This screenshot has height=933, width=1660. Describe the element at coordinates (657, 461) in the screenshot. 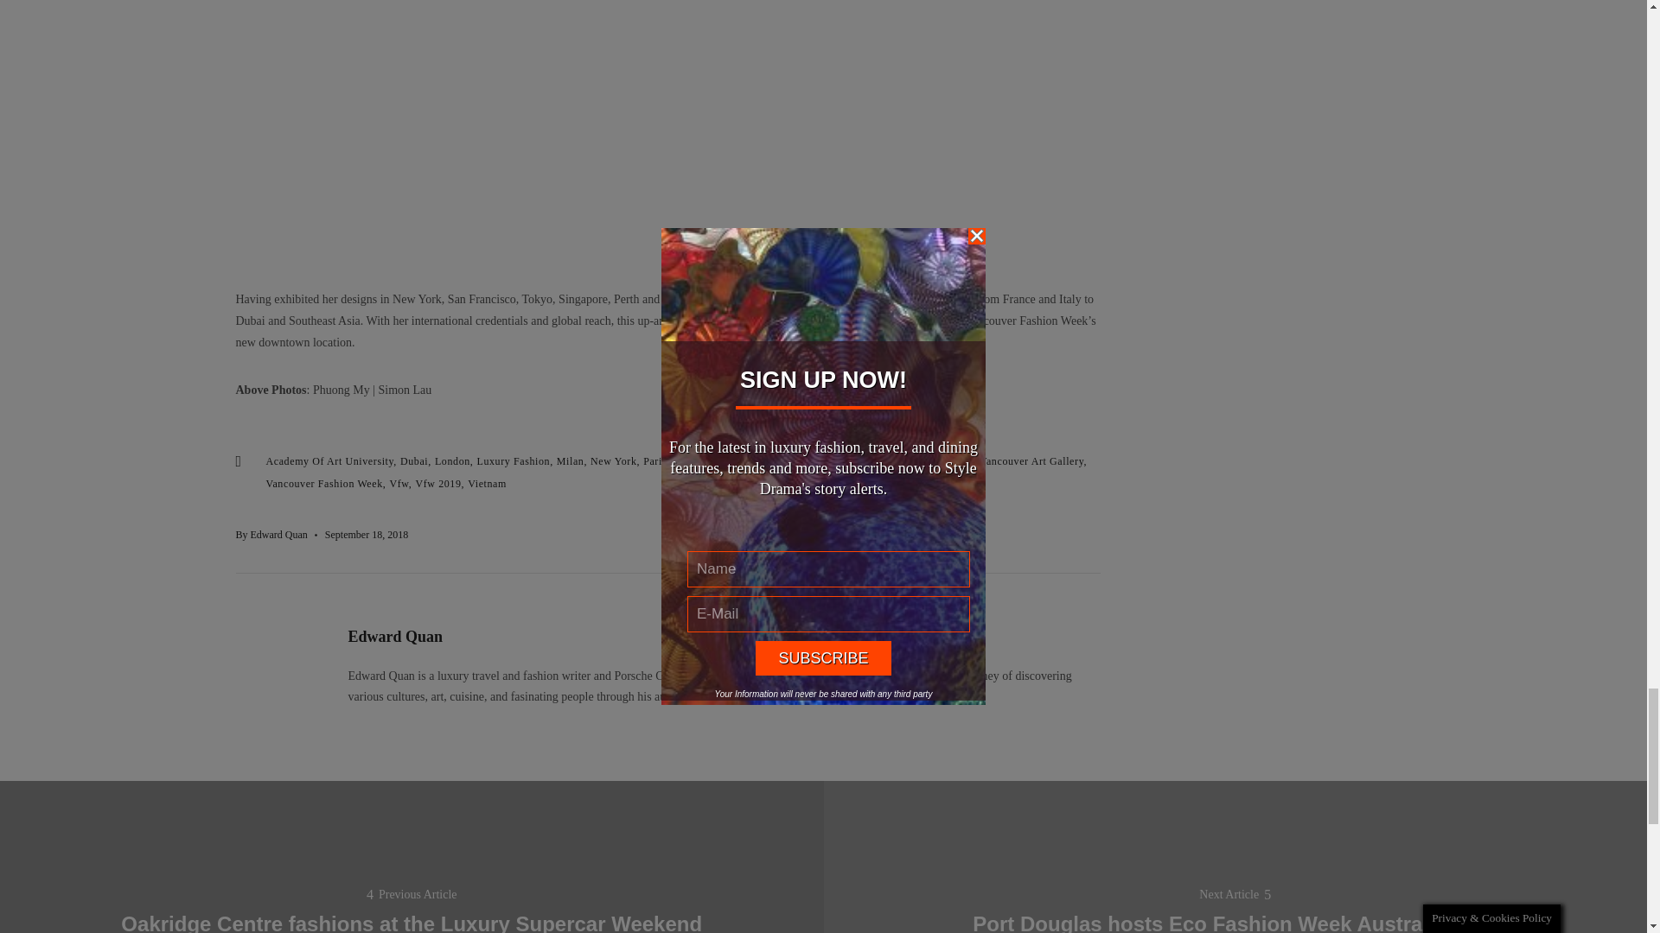

I see `Paris` at that location.